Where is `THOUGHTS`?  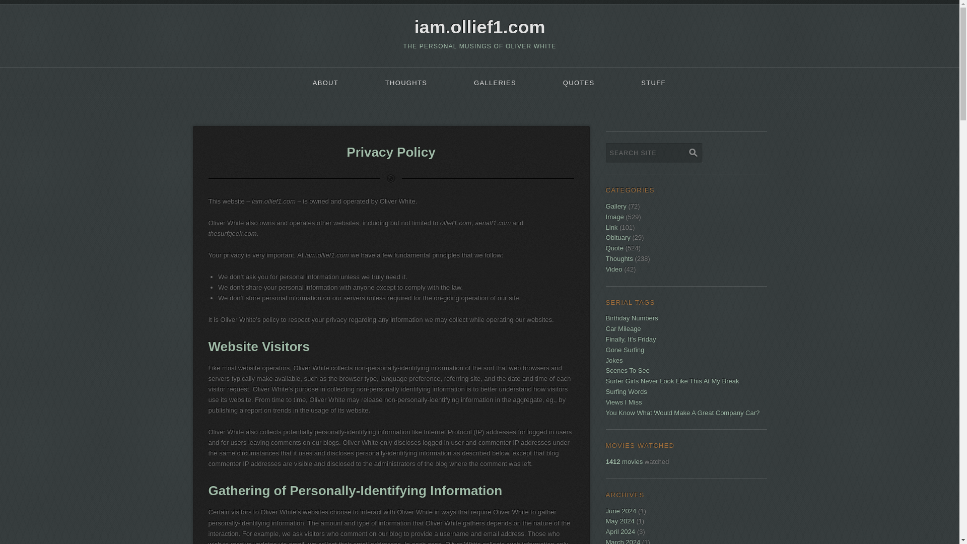
THOUGHTS is located at coordinates (406, 83).